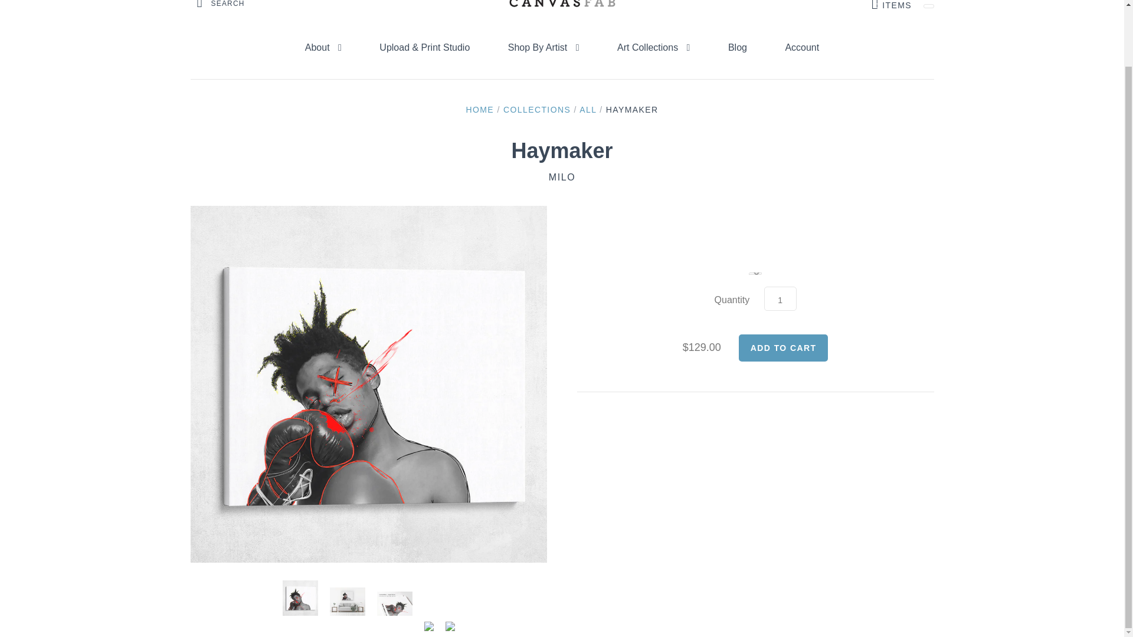  Describe the element at coordinates (738, 47) in the screenshot. I see `Blog` at that location.